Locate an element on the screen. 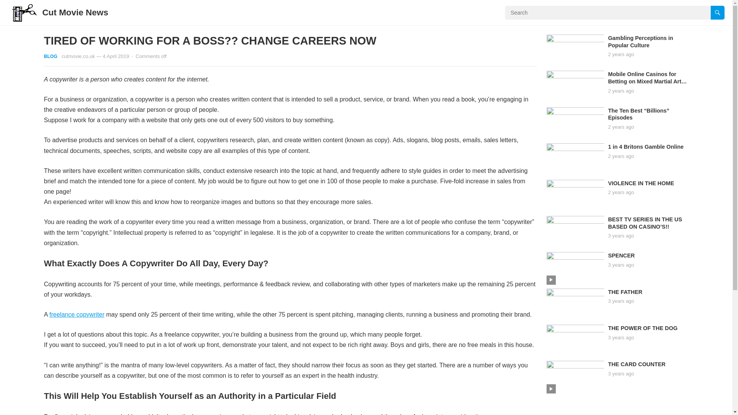  Gambling Perceptions in Popular Culture is located at coordinates (640, 41).